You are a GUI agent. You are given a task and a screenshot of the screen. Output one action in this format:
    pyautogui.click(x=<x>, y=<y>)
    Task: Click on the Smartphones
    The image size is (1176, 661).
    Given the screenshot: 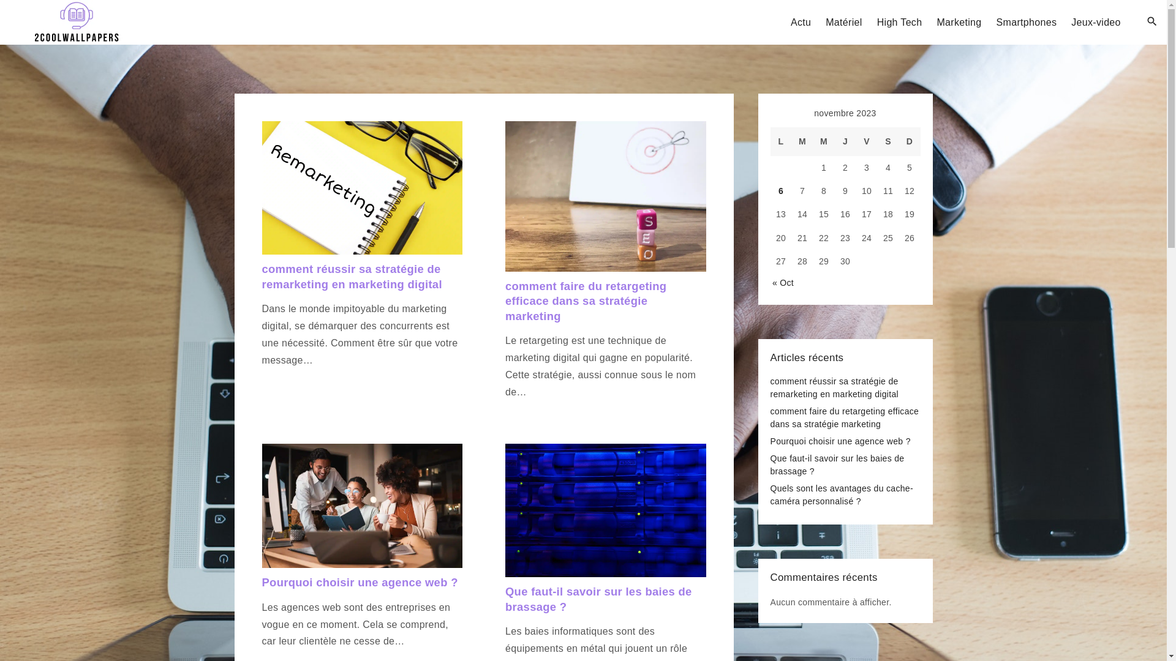 What is the action you would take?
    pyautogui.click(x=1027, y=23)
    